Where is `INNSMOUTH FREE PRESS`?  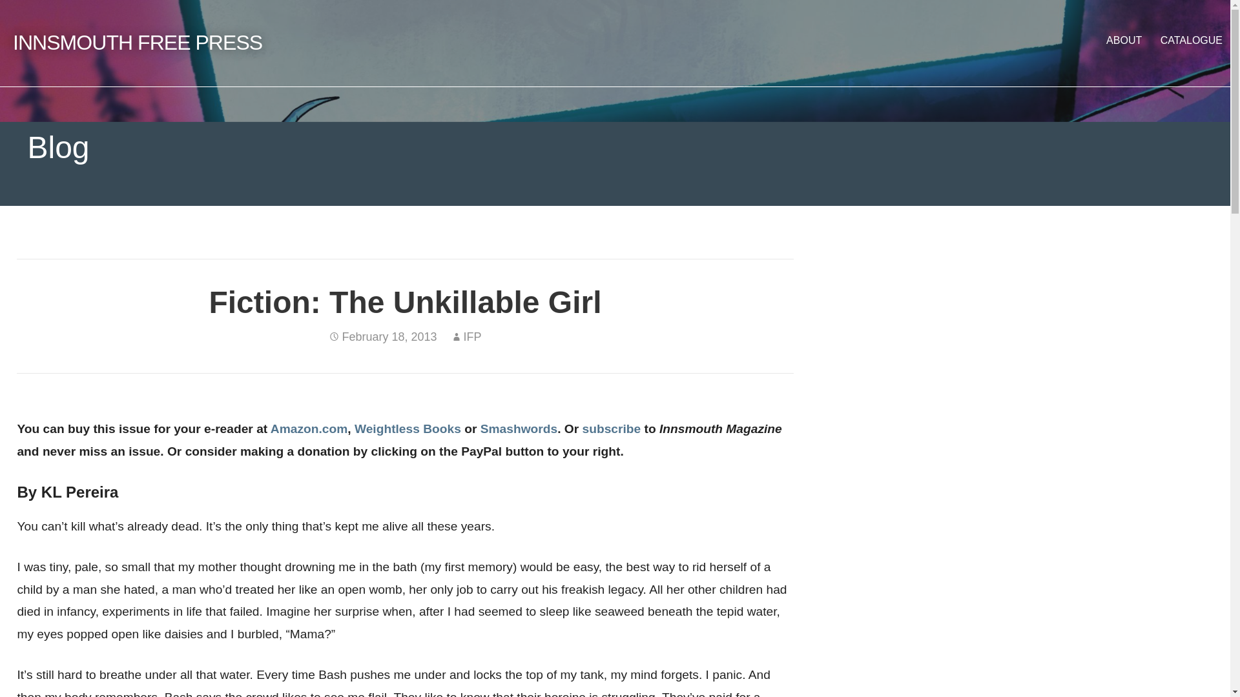 INNSMOUTH FREE PRESS is located at coordinates (137, 43).